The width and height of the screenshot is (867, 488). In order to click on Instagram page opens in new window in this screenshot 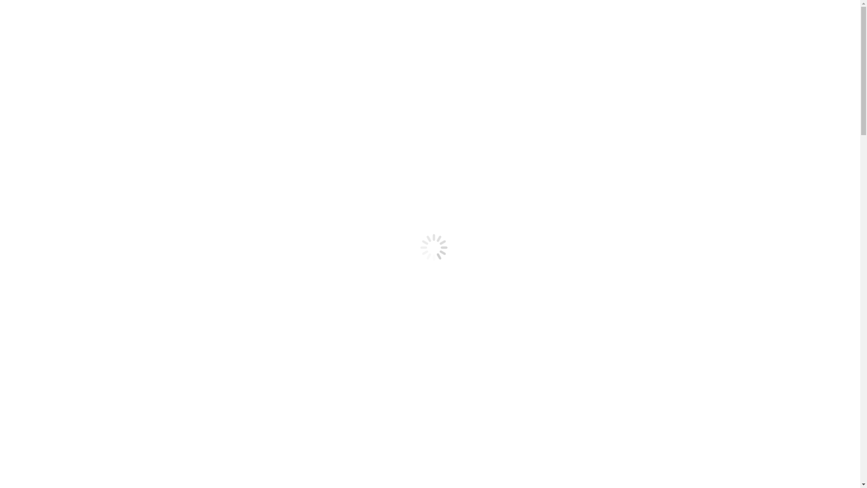, I will do `click(268, 23)`.